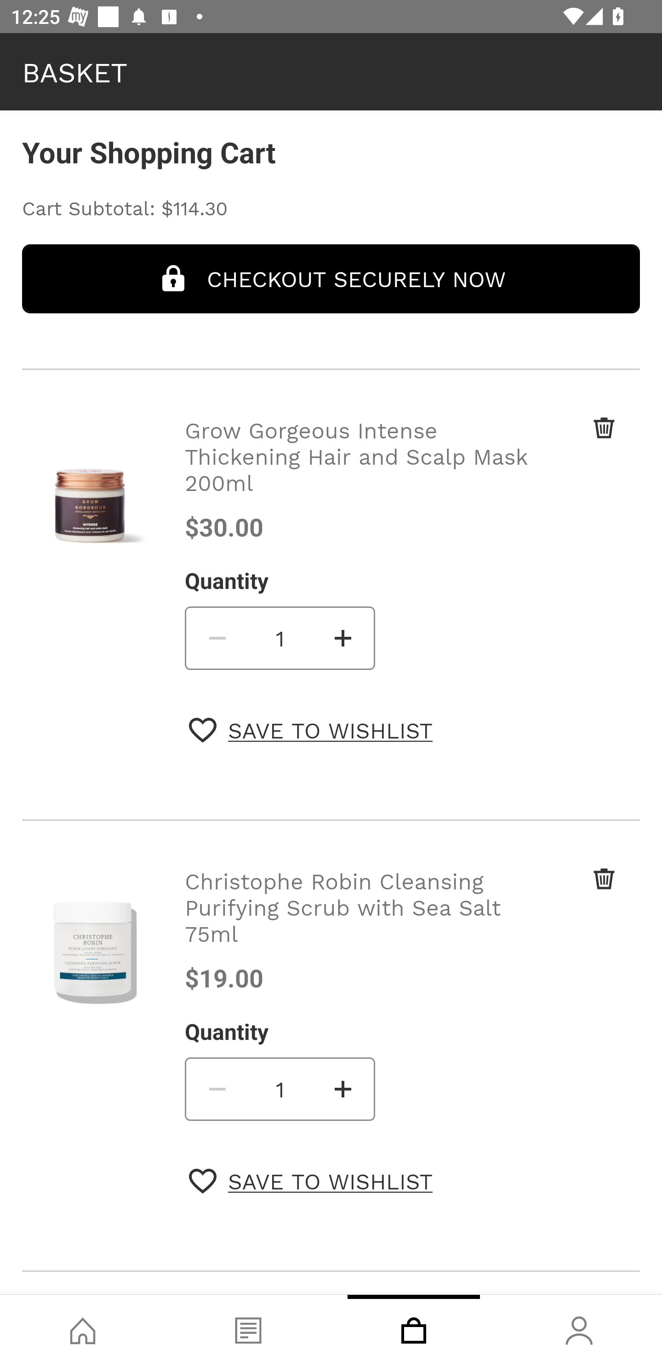  I want to click on Decrease quantity, so click(216, 1089).